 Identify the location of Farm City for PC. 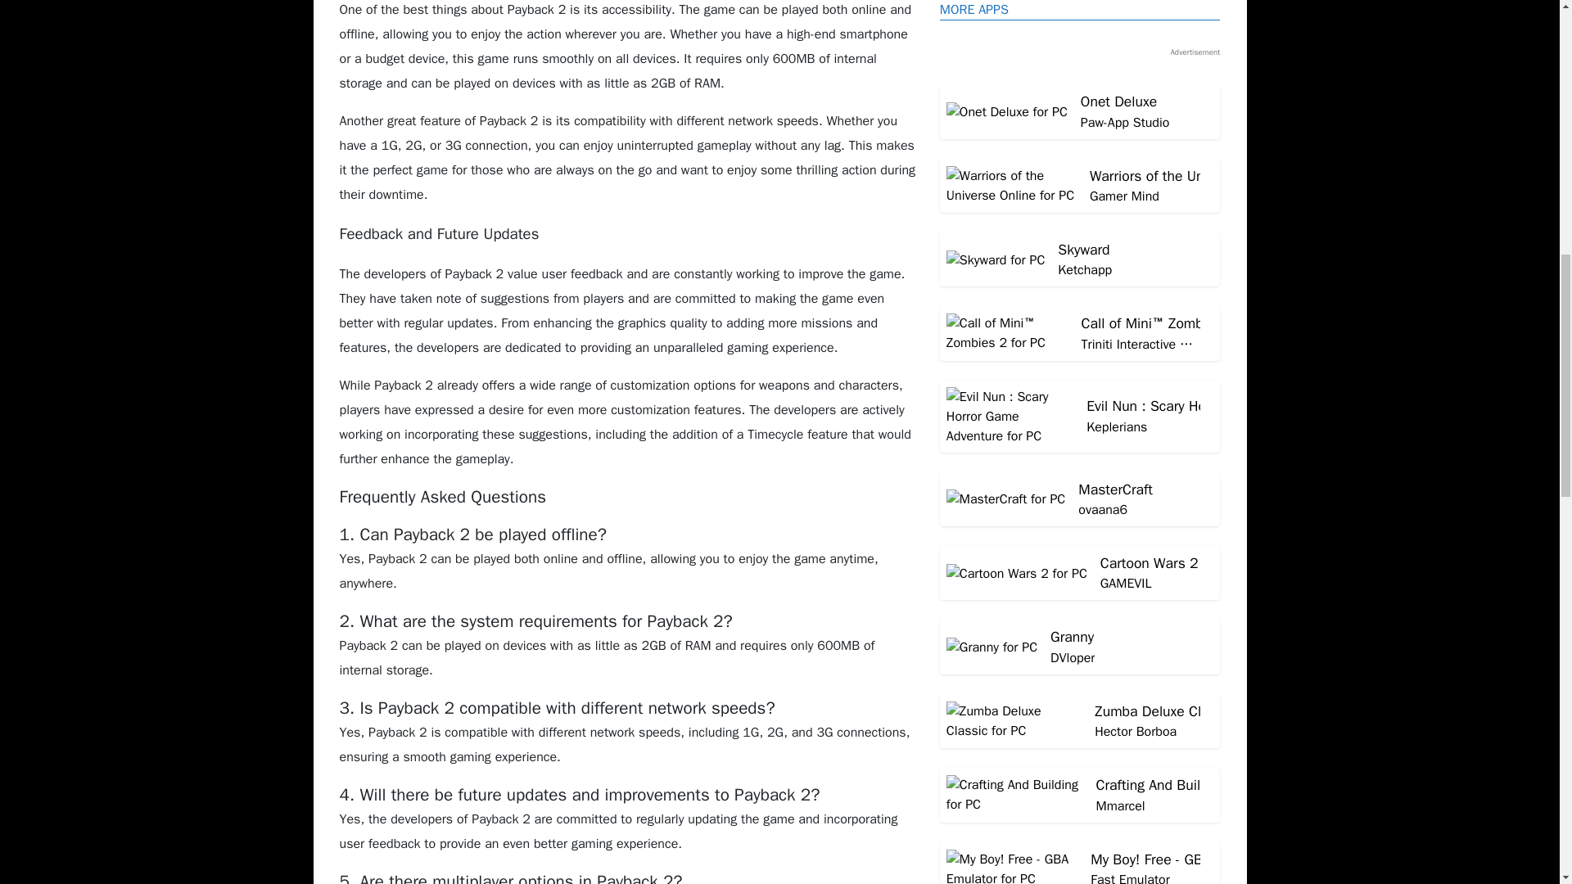
(1081, 333).